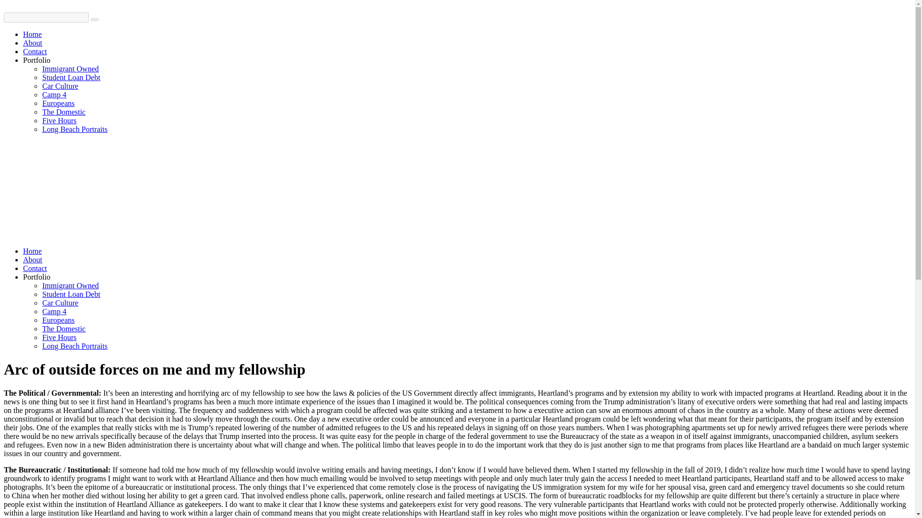  What do you see at coordinates (32, 34) in the screenshot?
I see `Home` at bounding box center [32, 34].